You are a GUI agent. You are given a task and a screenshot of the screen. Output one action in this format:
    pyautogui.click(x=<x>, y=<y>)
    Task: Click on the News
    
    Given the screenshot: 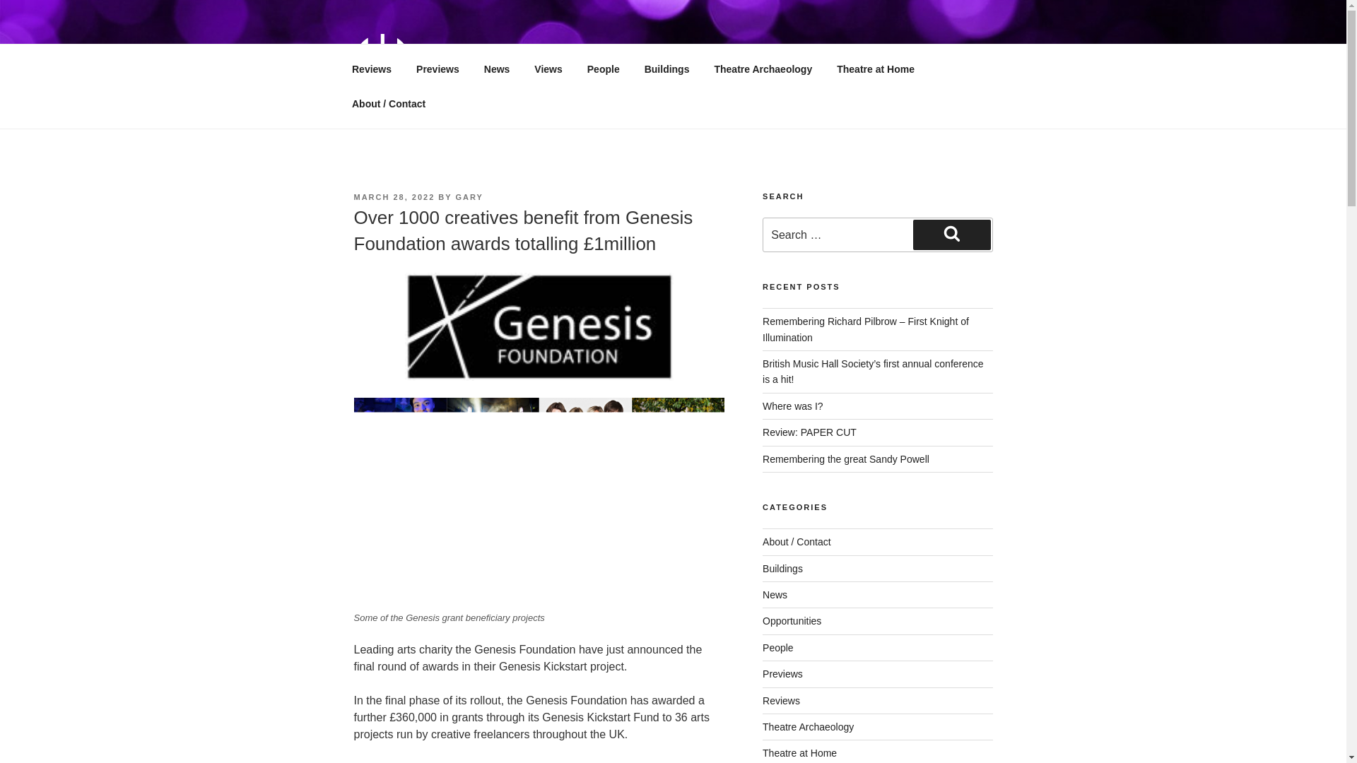 What is the action you would take?
    pyautogui.click(x=496, y=69)
    